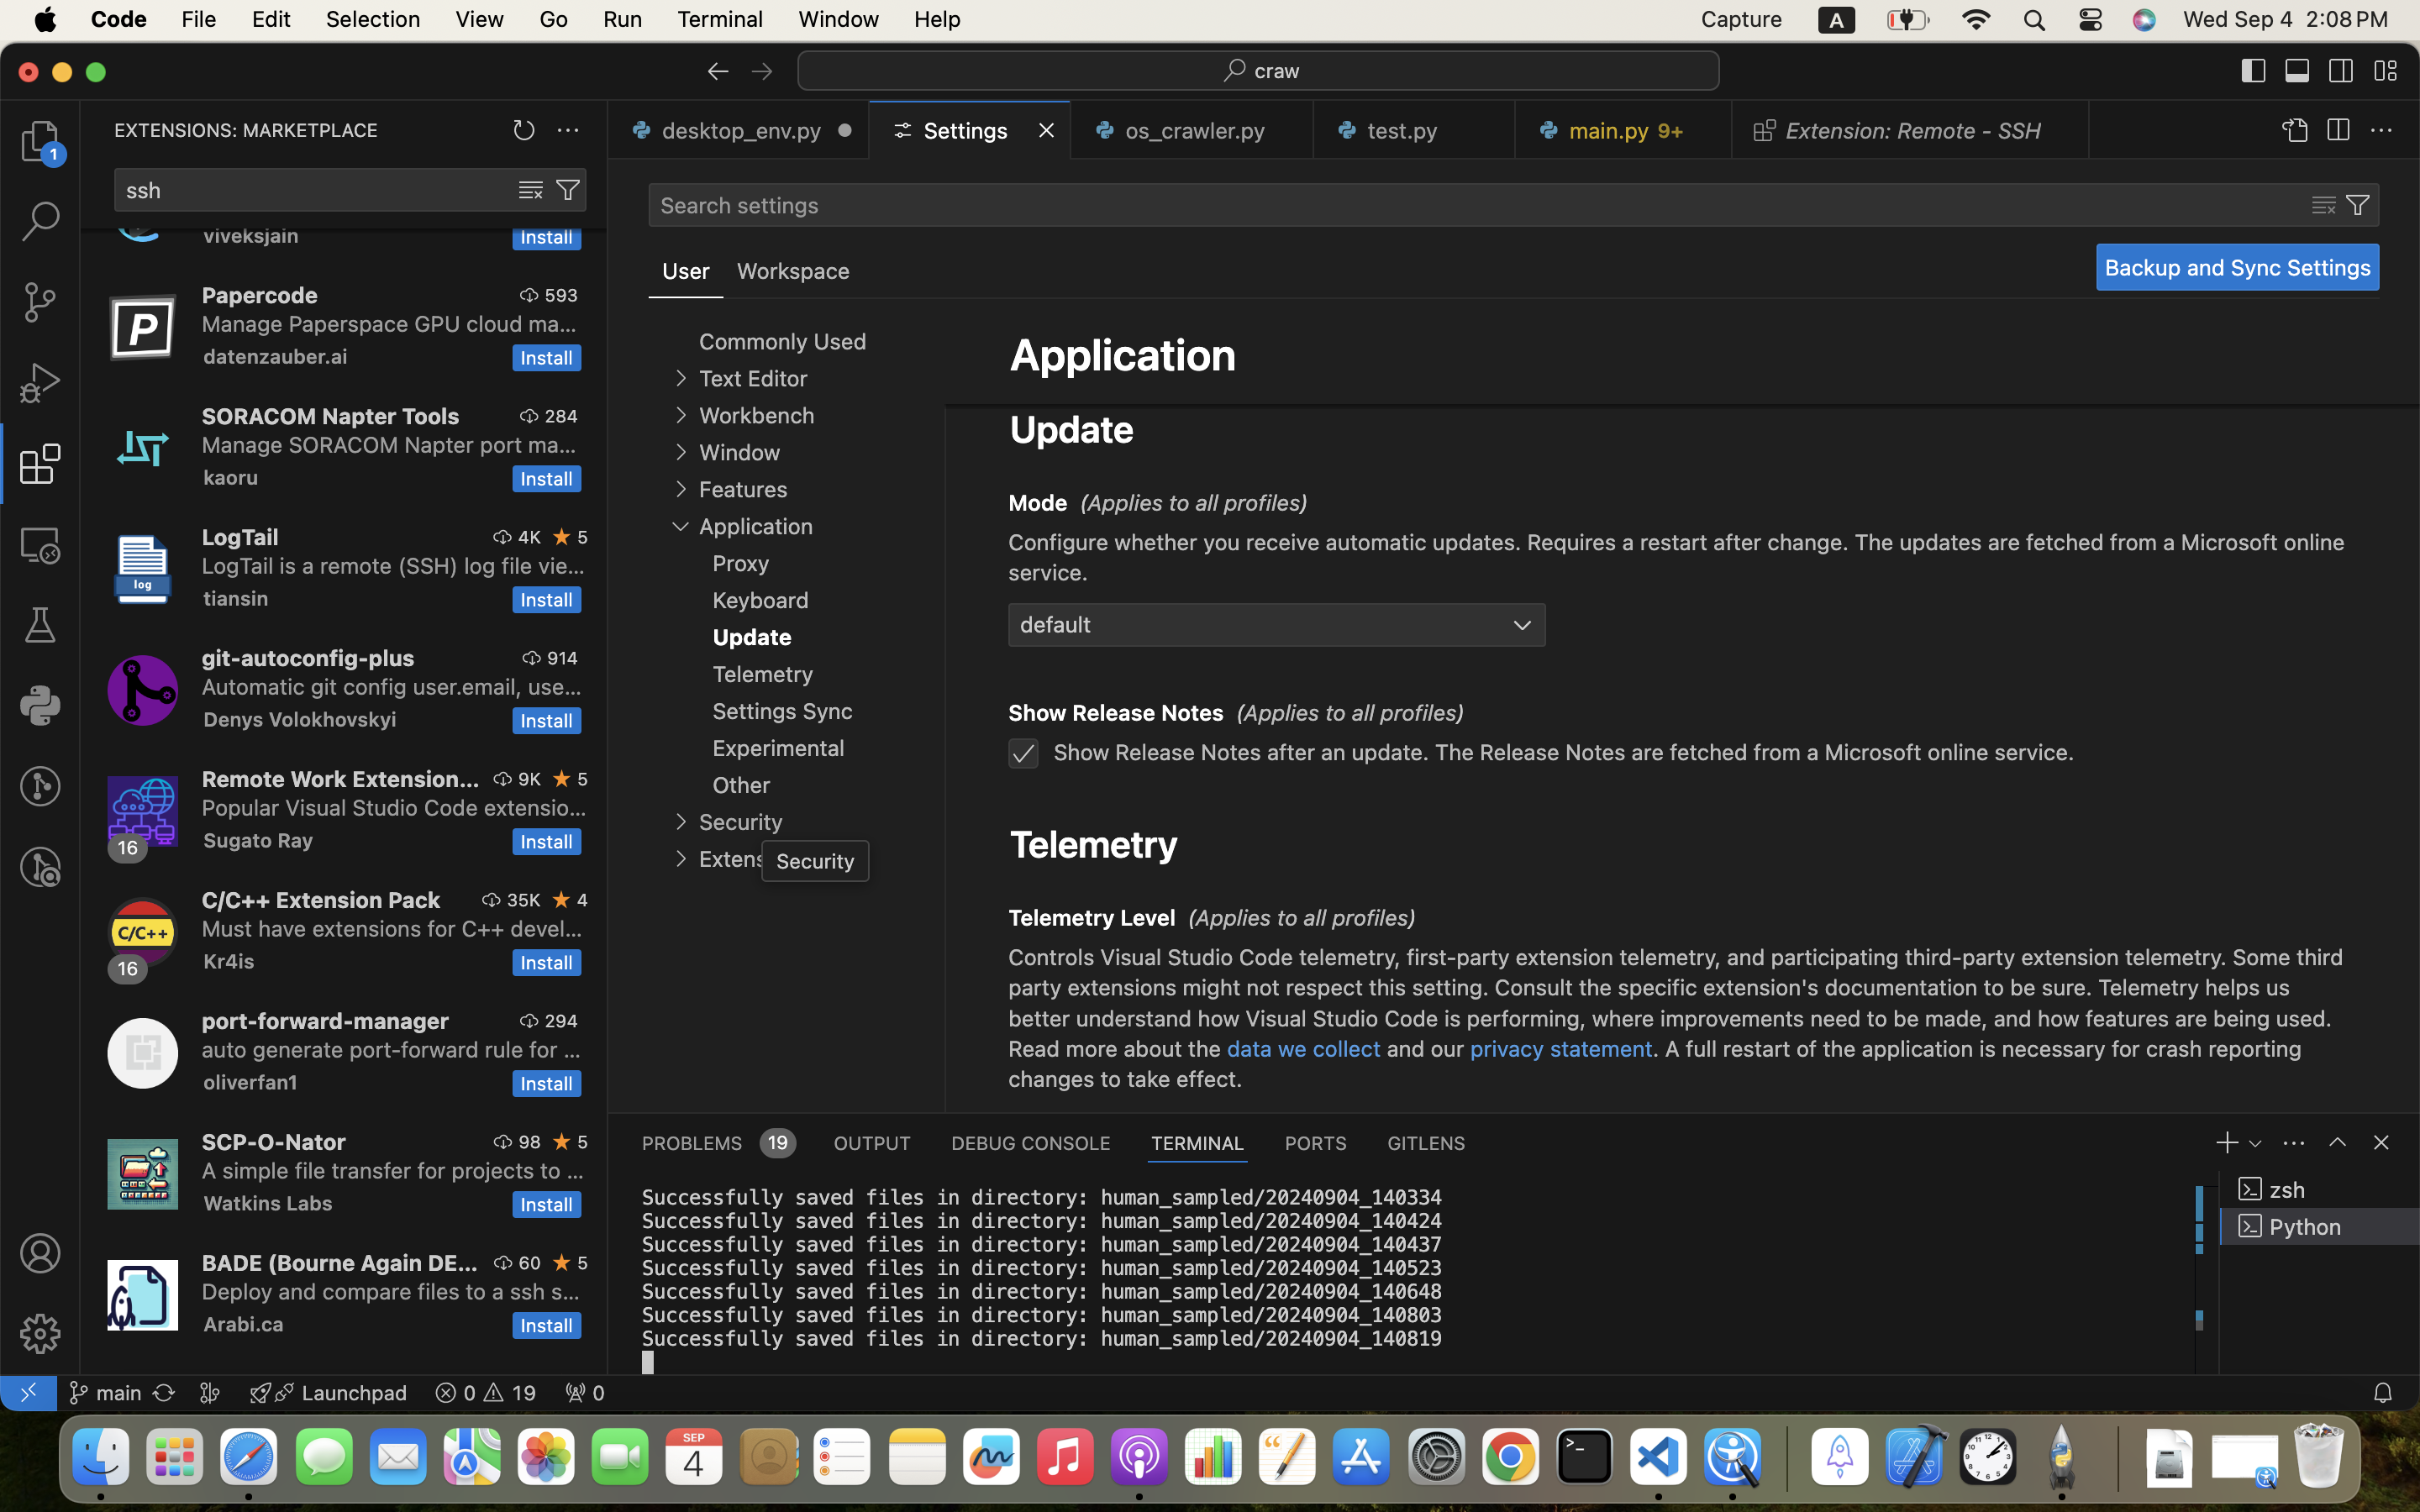  What do you see at coordinates (585, 1393) in the screenshot?
I see ` 0` at bounding box center [585, 1393].